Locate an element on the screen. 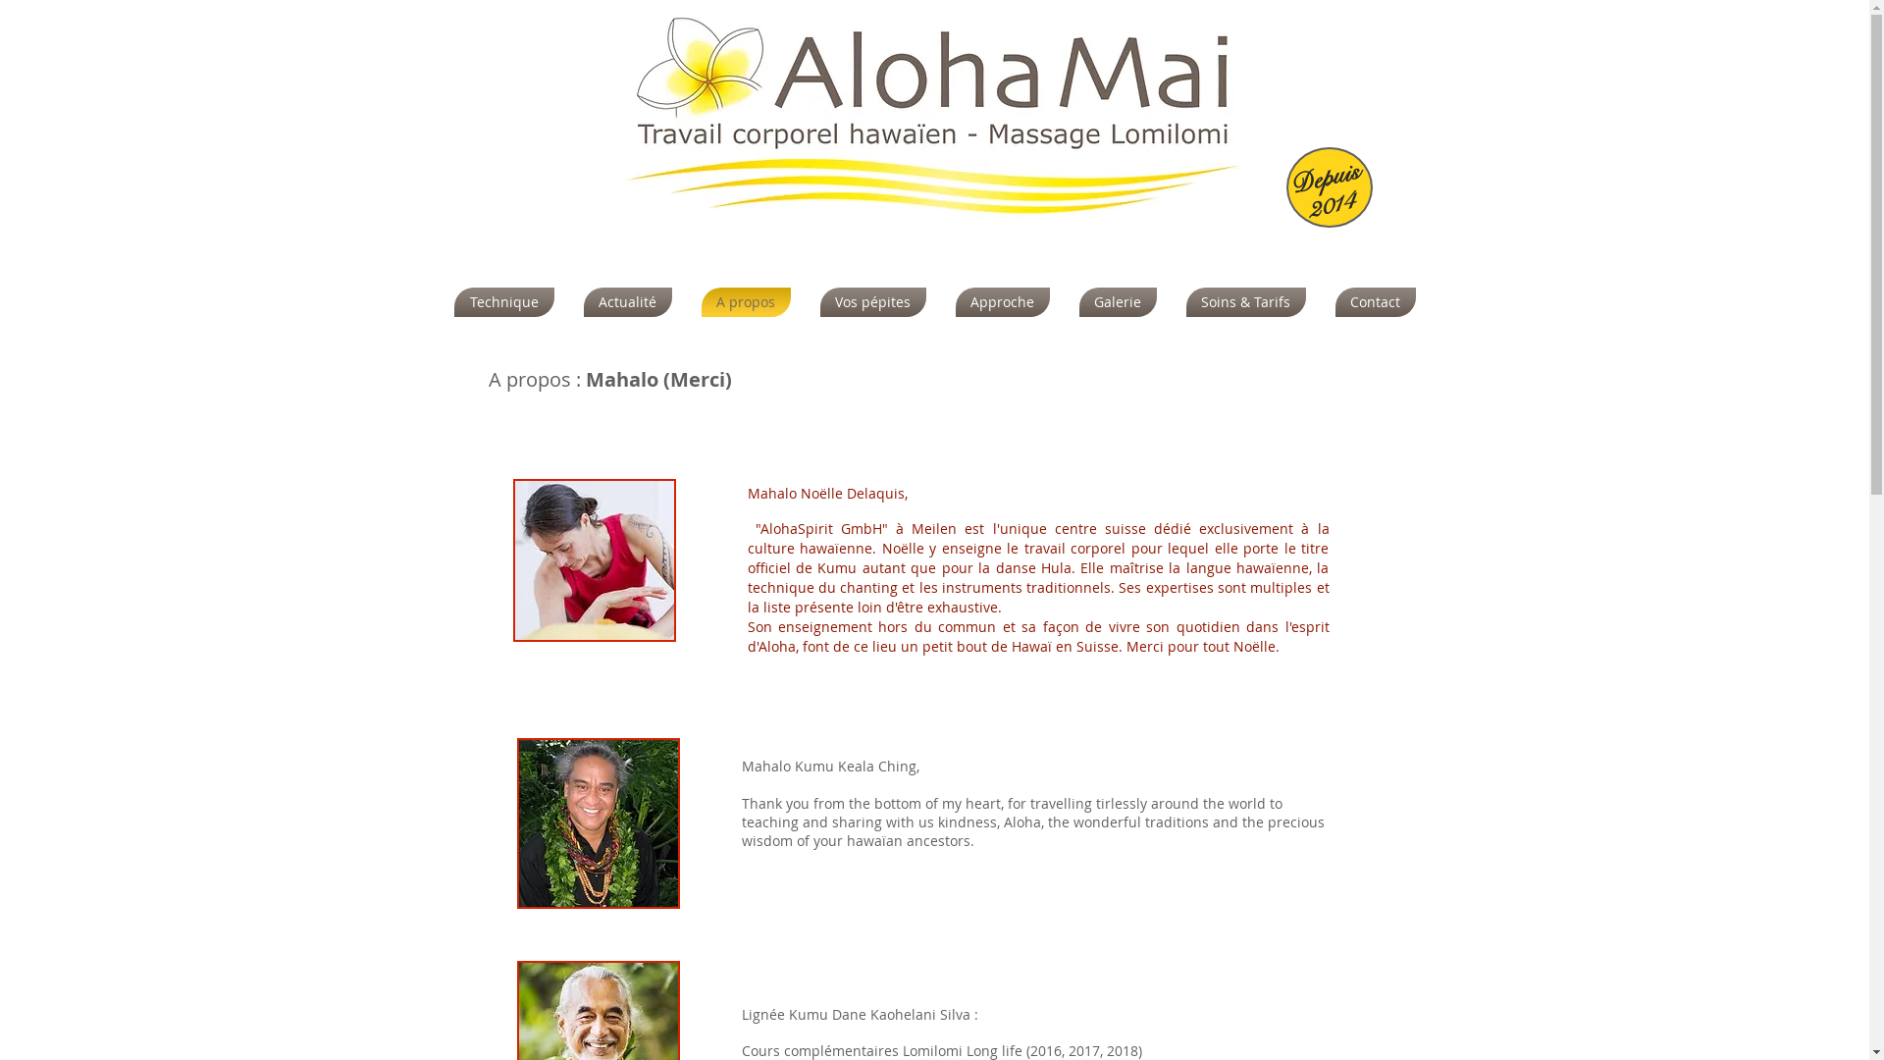  A propos is located at coordinates (746, 302).